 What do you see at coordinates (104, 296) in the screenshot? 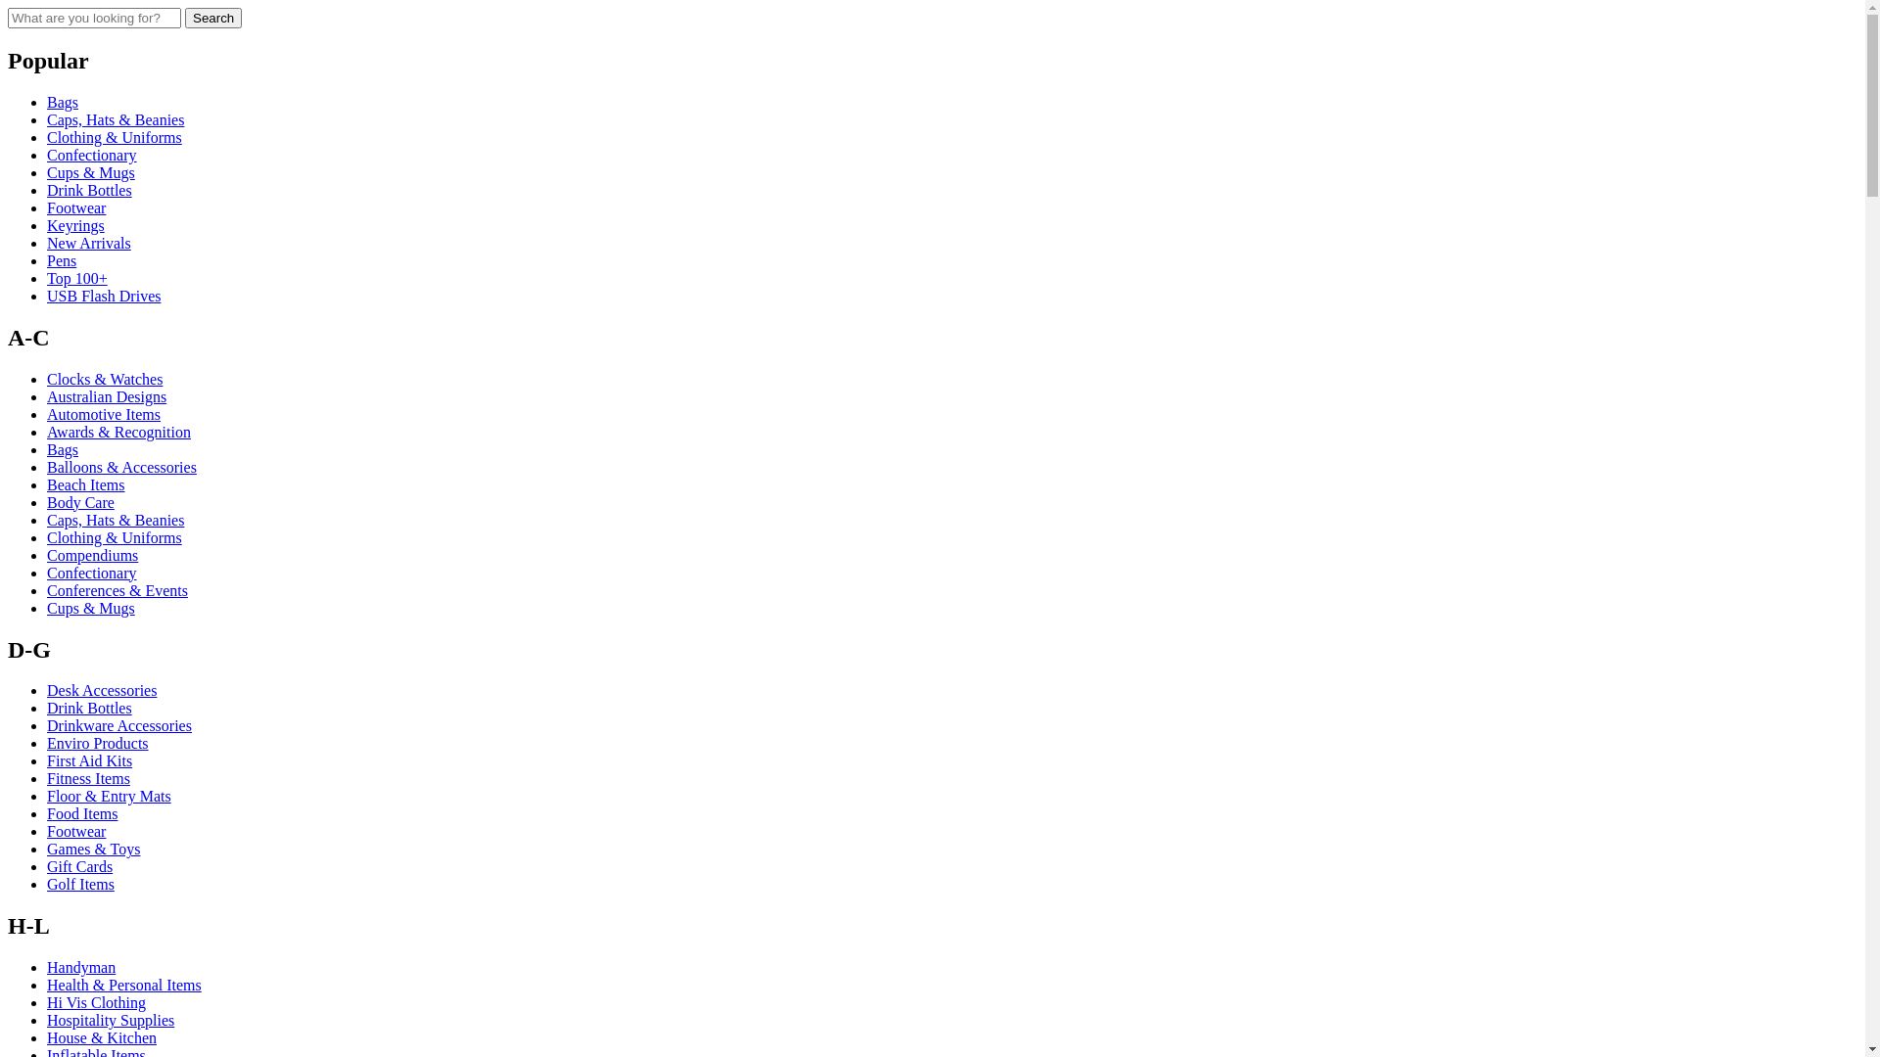
I see `USB Flash Drives` at bounding box center [104, 296].